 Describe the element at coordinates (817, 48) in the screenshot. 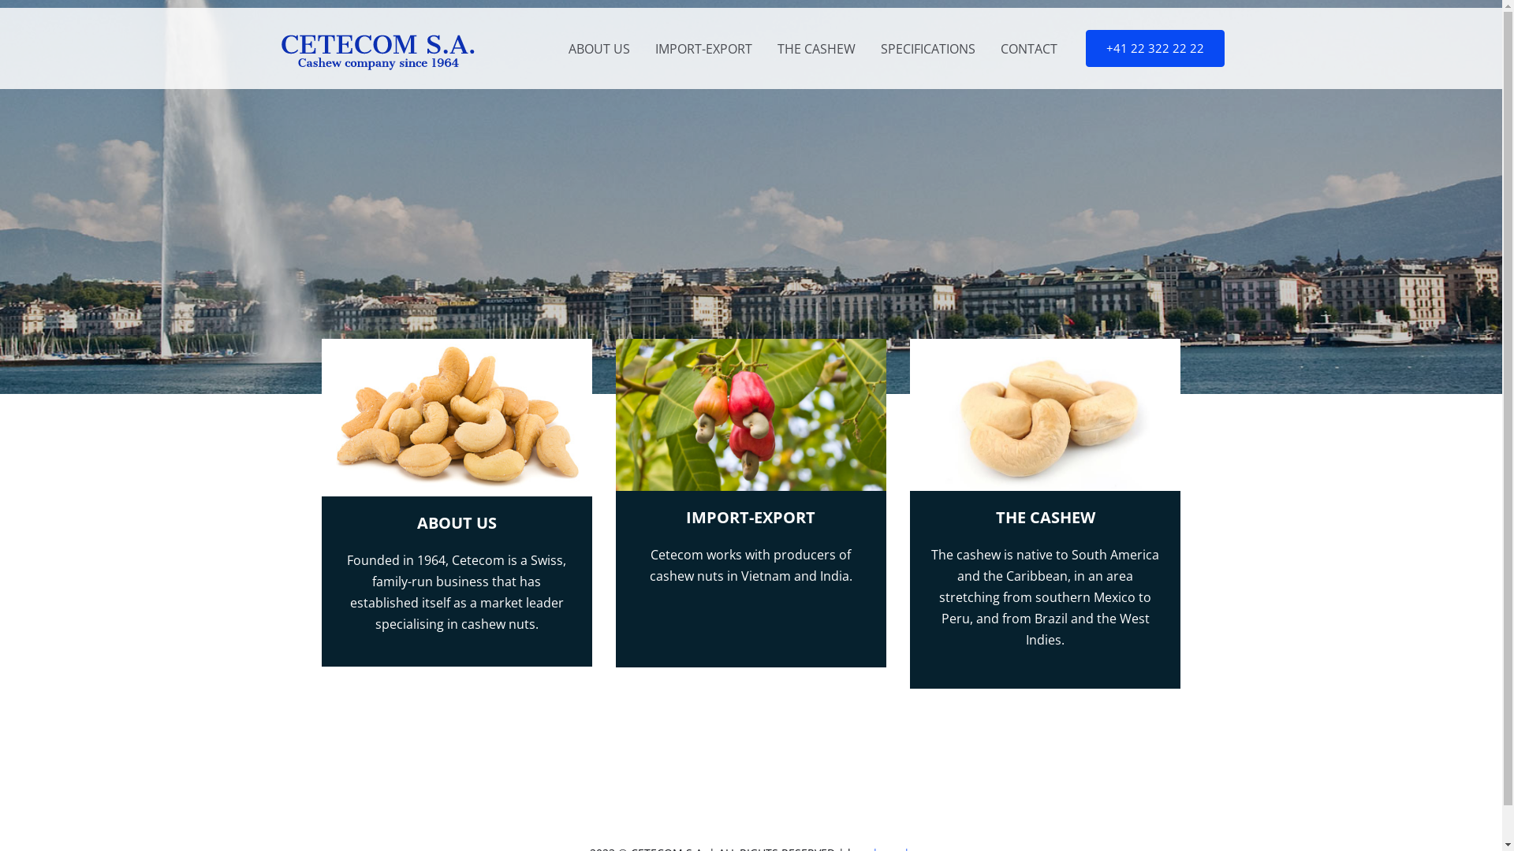

I see `THE CASHEW` at that location.